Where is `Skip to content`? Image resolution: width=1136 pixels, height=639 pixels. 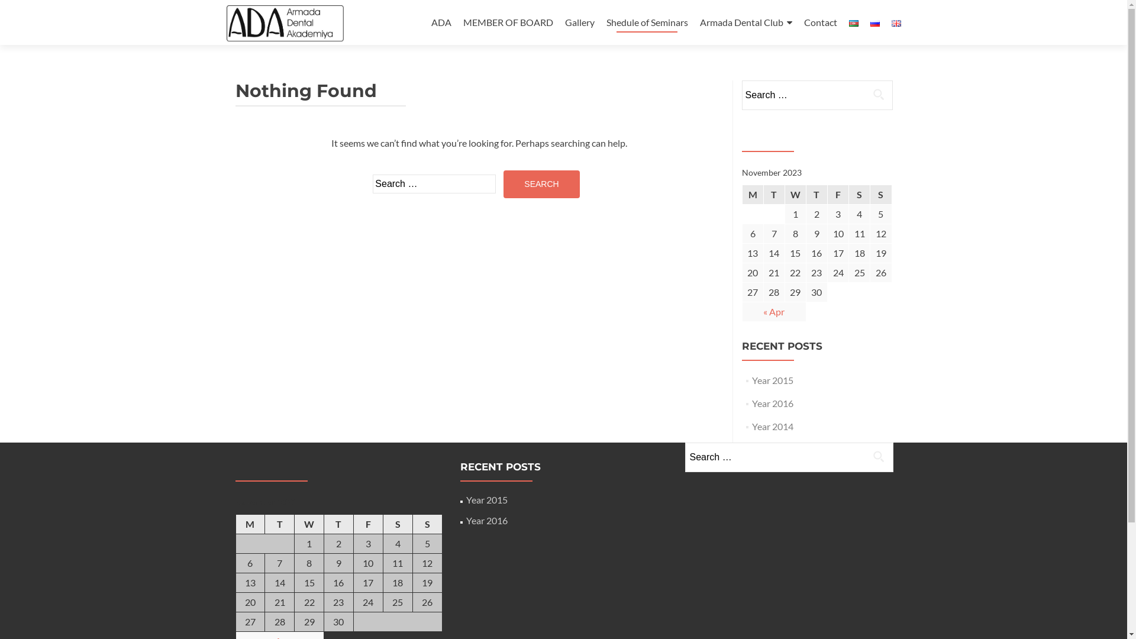 Skip to content is located at coordinates (461, 7).